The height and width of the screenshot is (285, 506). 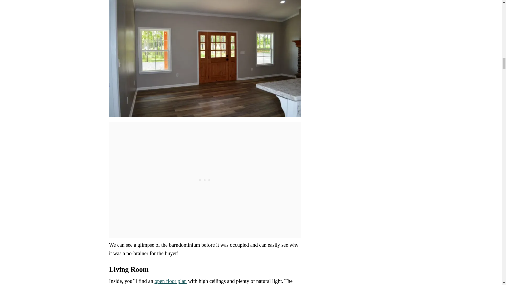 I want to click on open floor plan, so click(x=170, y=281).